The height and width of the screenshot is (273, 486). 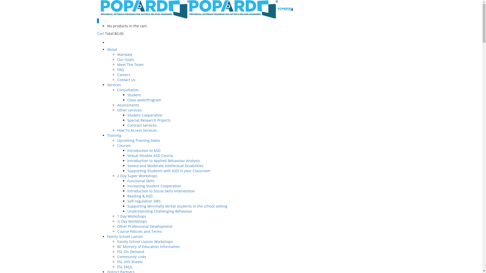 What do you see at coordinates (120, 70) in the screenshot?
I see `FAQ` at bounding box center [120, 70].